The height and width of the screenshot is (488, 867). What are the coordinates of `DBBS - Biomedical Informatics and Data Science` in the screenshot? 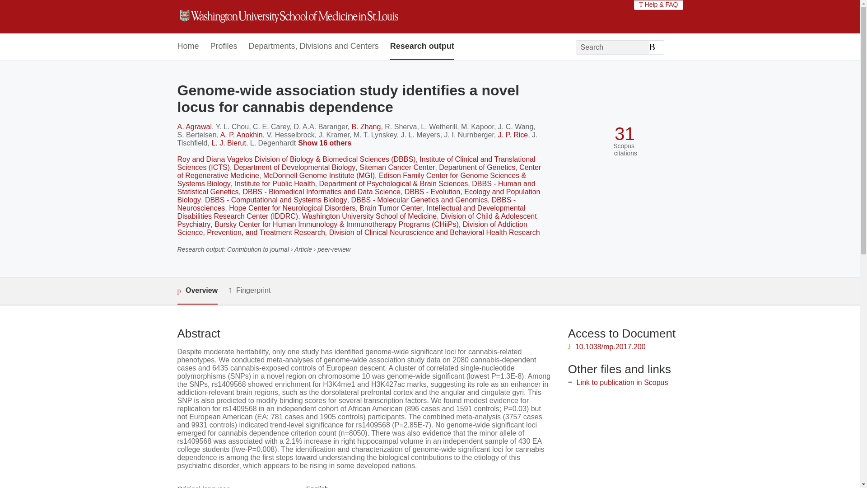 It's located at (321, 192).